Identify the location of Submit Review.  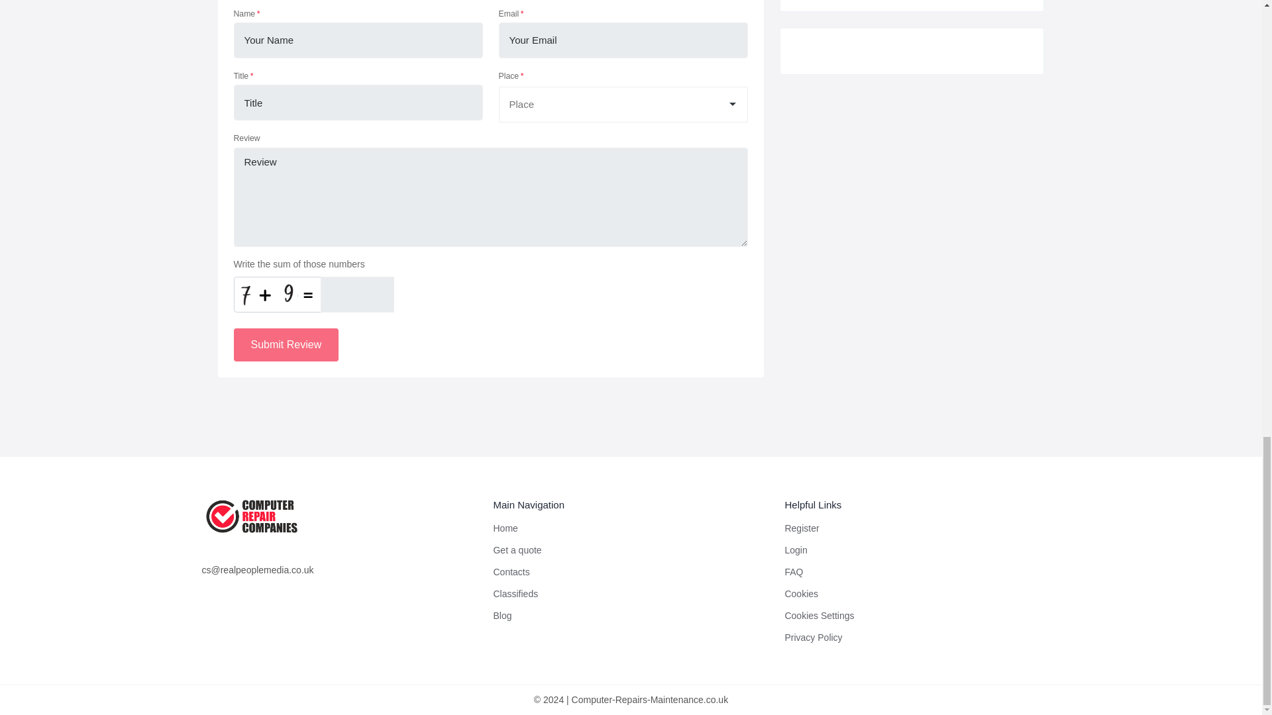
(285, 344).